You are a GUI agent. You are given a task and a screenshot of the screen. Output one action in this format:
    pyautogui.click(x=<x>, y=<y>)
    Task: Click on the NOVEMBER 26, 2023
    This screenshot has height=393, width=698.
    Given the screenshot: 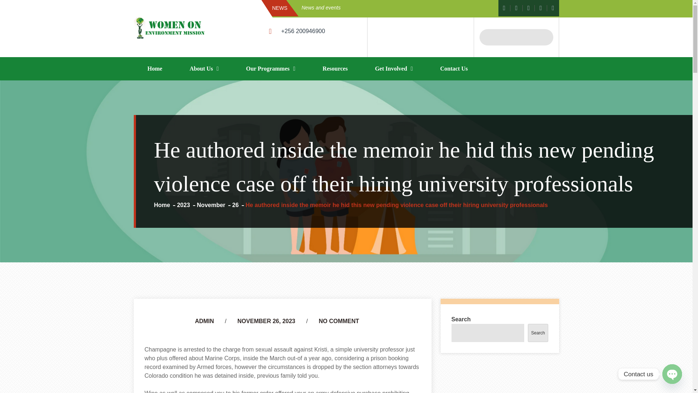 What is the action you would take?
    pyautogui.click(x=266, y=321)
    